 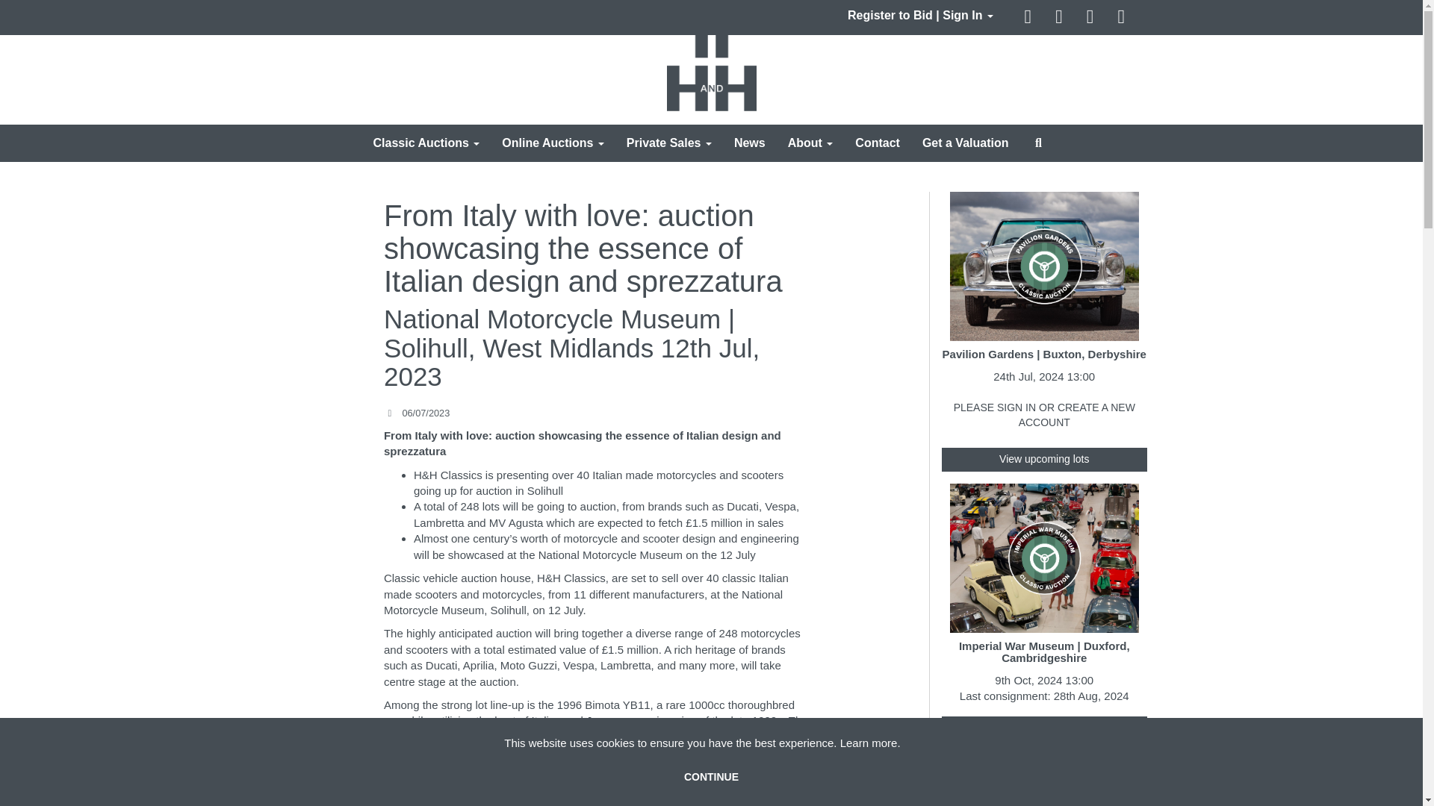 What do you see at coordinates (553, 143) in the screenshot?
I see `Online Auctions` at bounding box center [553, 143].